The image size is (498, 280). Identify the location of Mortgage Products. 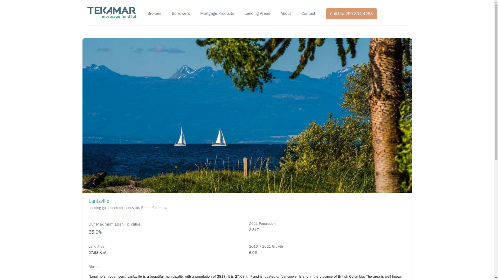
(217, 14).